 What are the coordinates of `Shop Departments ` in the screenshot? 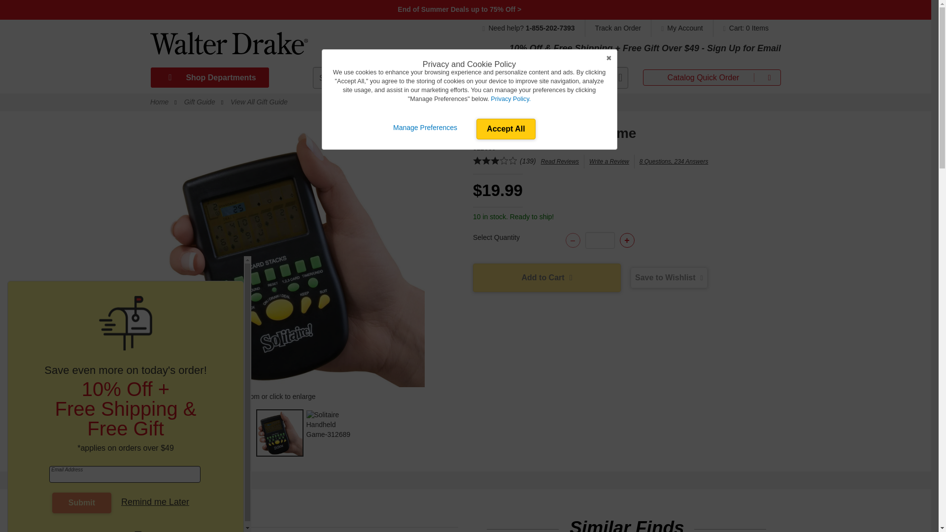 It's located at (209, 78).